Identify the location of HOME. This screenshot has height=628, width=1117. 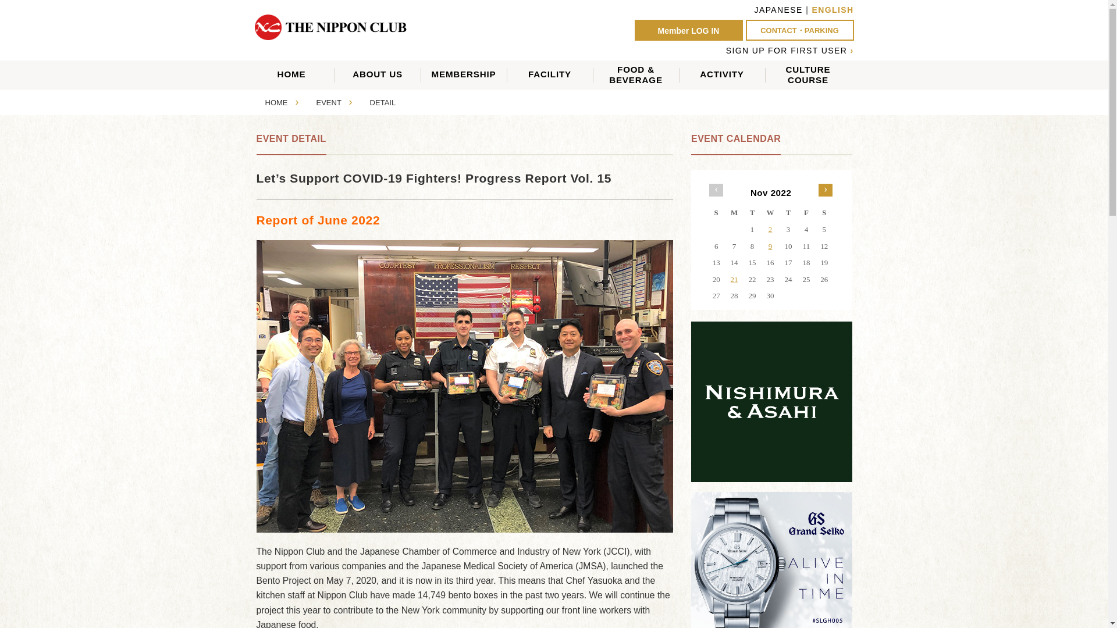
(277, 102).